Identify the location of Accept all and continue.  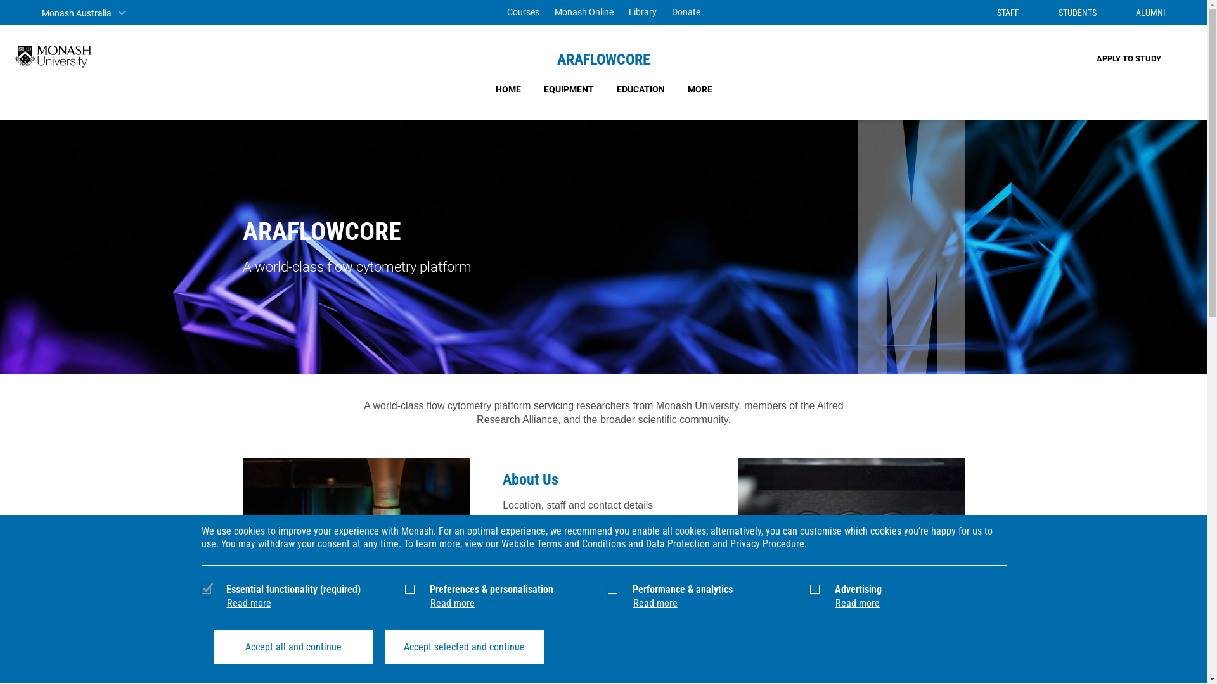
(293, 647).